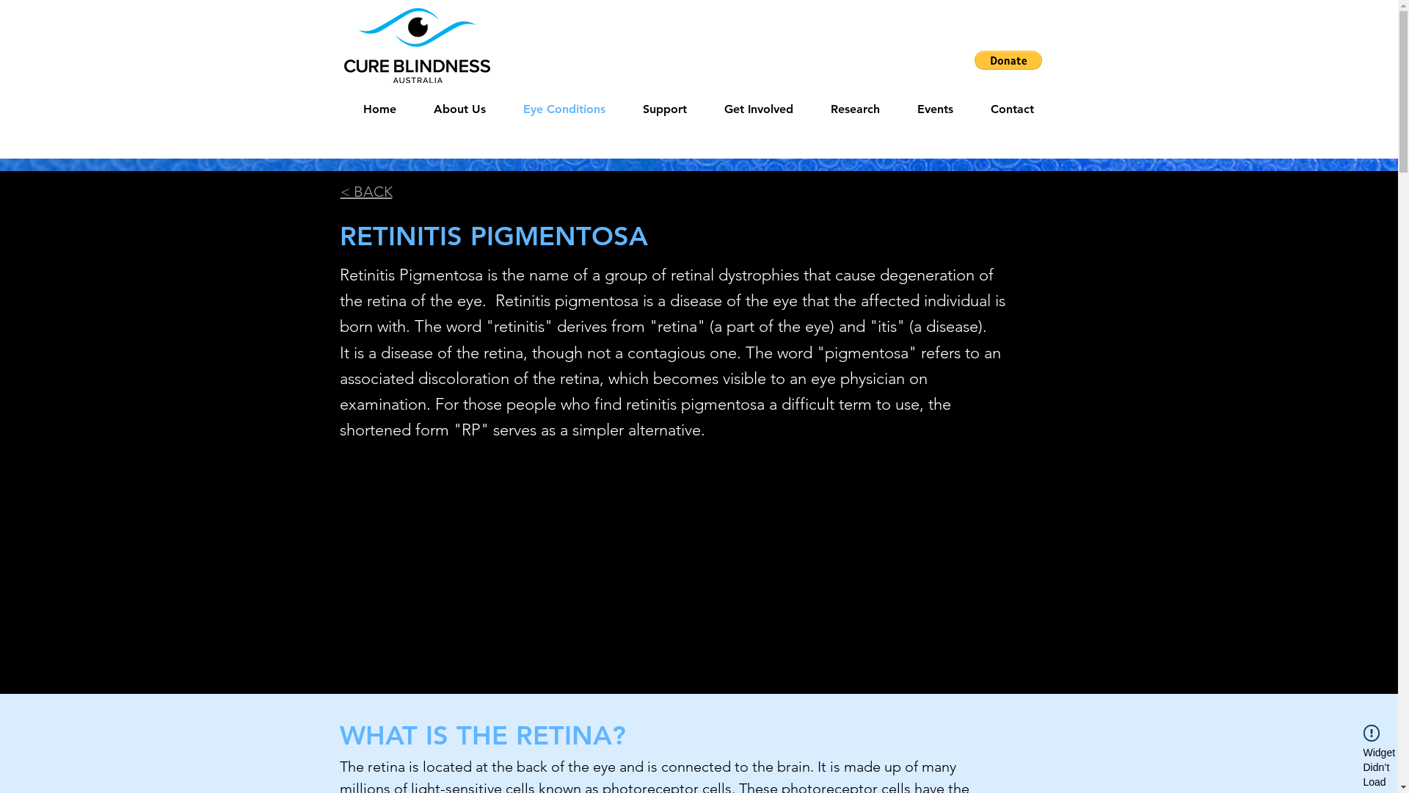 This screenshot has height=793, width=1409. What do you see at coordinates (935, 109) in the screenshot?
I see `Events` at bounding box center [935, 109].